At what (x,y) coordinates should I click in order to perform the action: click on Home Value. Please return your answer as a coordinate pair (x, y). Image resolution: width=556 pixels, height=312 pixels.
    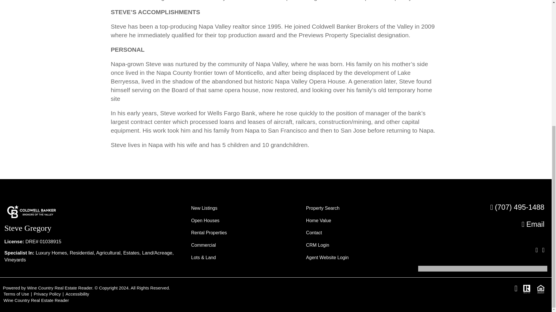
    Looking at the image, I should click on (356, 221).